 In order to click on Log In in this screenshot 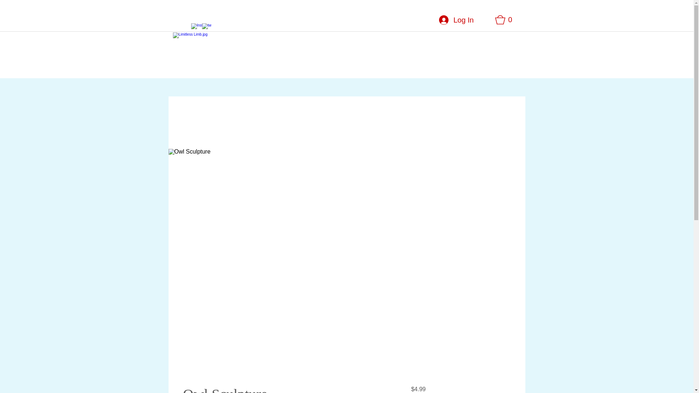, I will do `click(456, 20)`.